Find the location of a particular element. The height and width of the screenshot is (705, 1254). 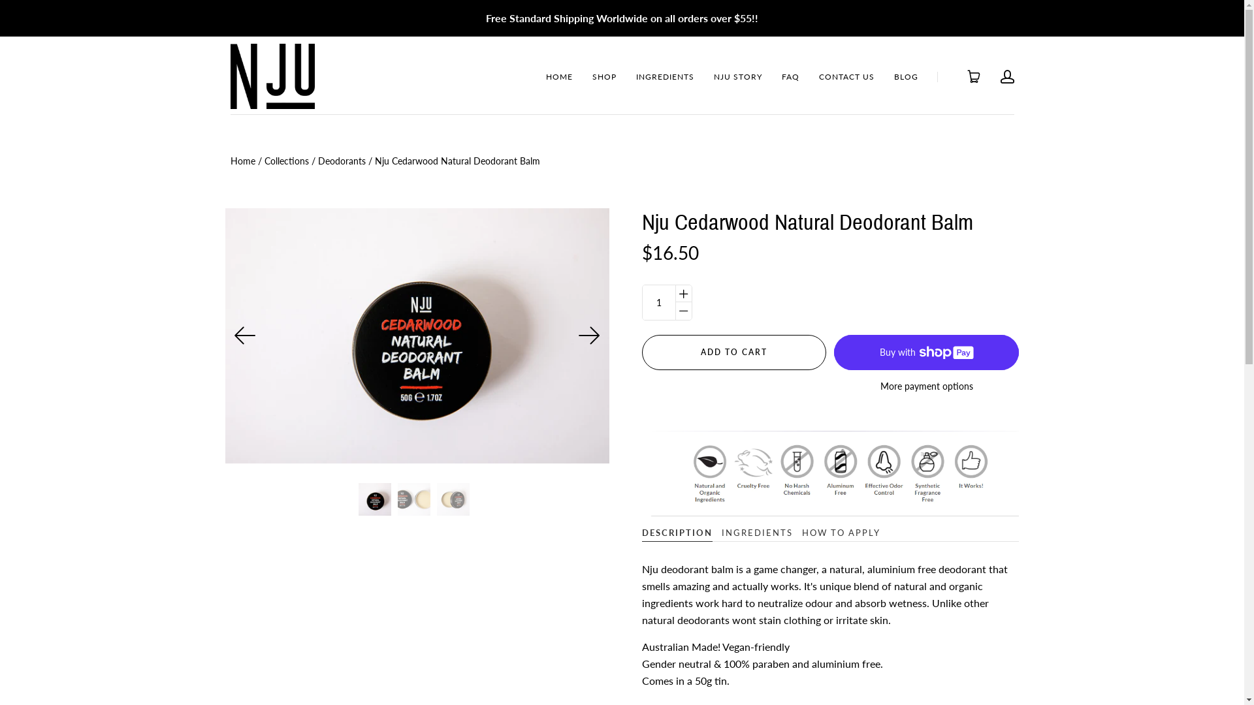

BLOG is located at coordinates (905, 77).